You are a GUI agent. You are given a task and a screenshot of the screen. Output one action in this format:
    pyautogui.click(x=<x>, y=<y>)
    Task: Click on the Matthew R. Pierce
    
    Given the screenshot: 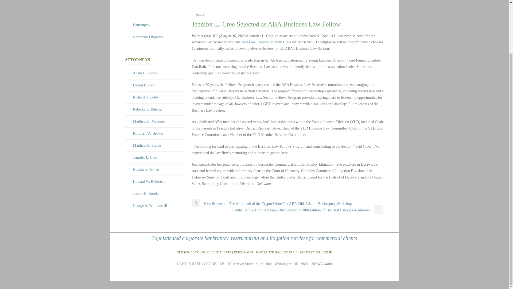 What is the action you would take?
    pyautogui.click(x=147, y=145)
    